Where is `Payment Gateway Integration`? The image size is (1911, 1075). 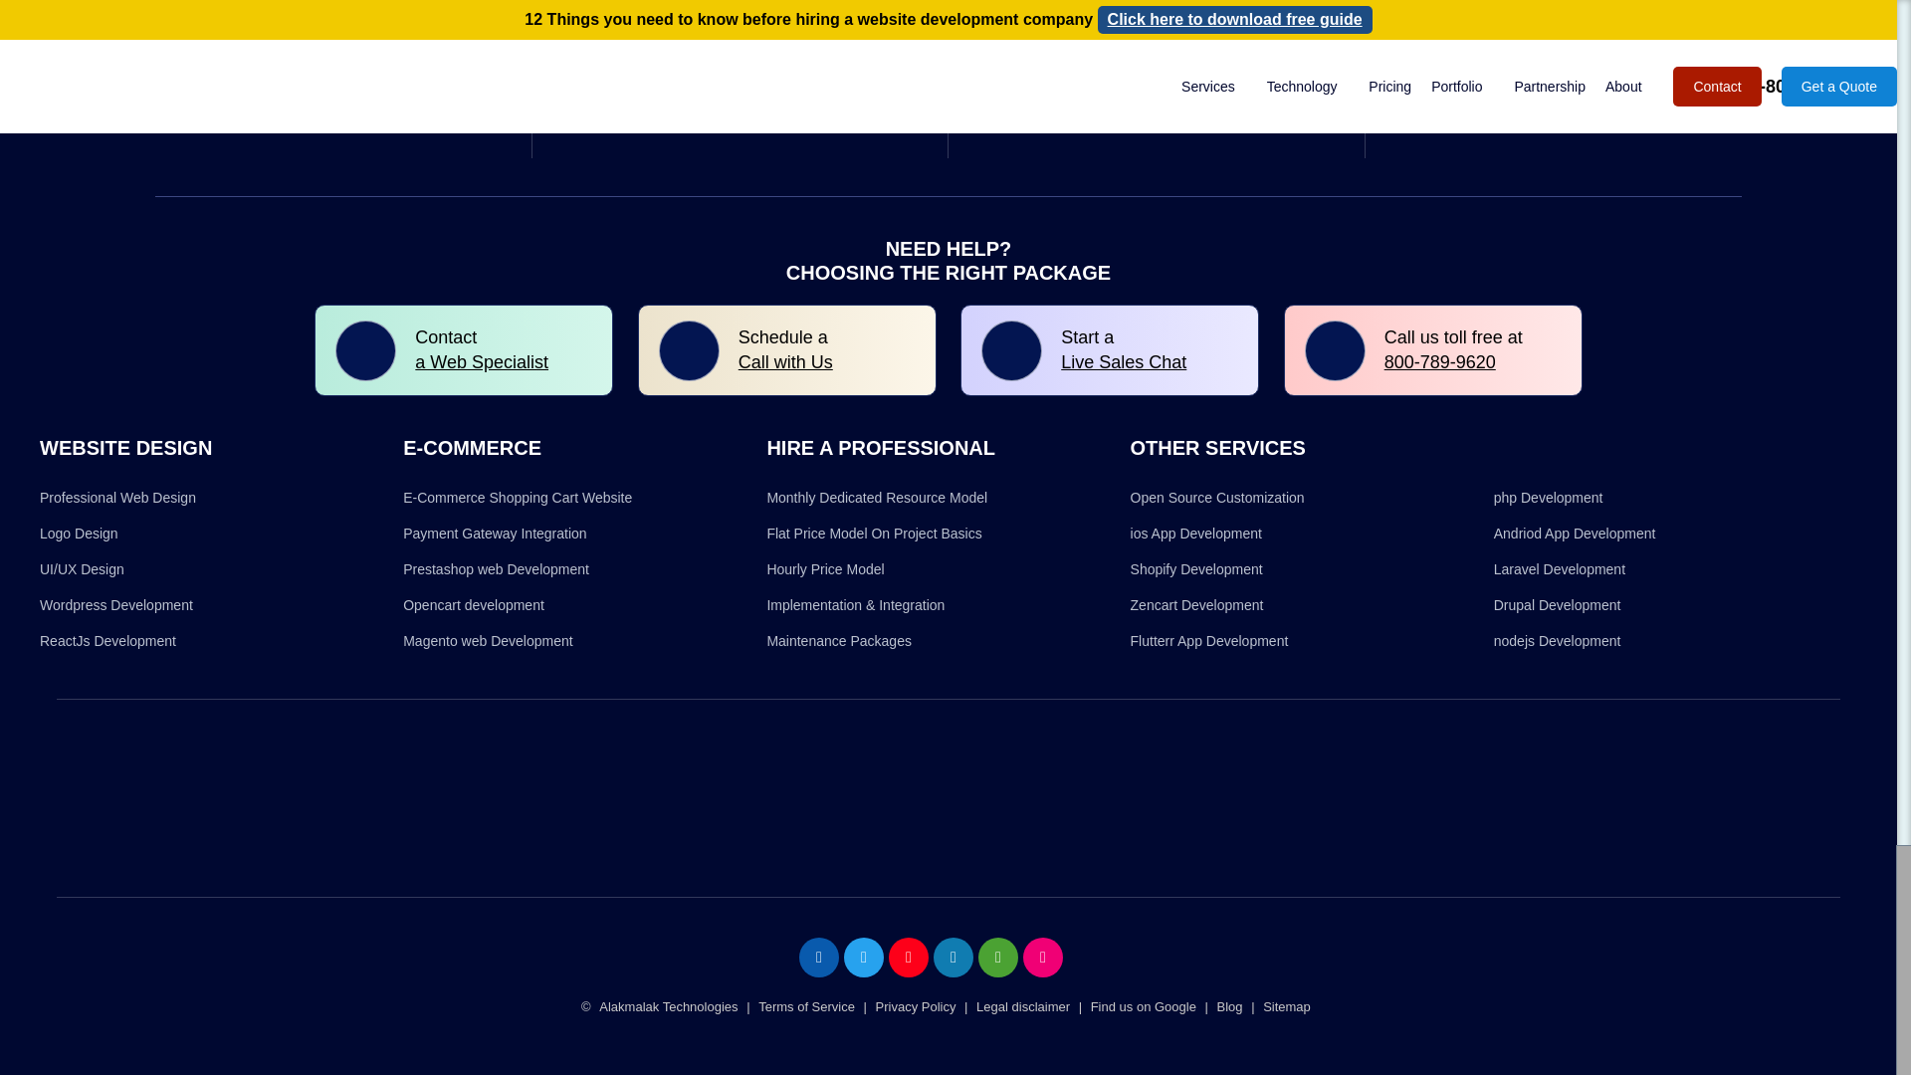
Payment Gateway Integration is located at coordinates (495, 534).